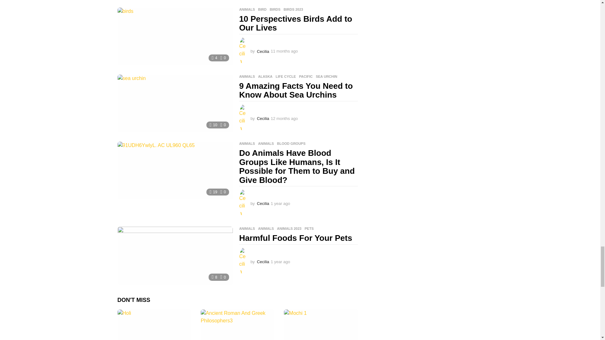 The width and height of the screenshot is (605, 340). I want to click on 9 Amazing Facts You Need to Know About Sea Urchins, so click(175, 103).